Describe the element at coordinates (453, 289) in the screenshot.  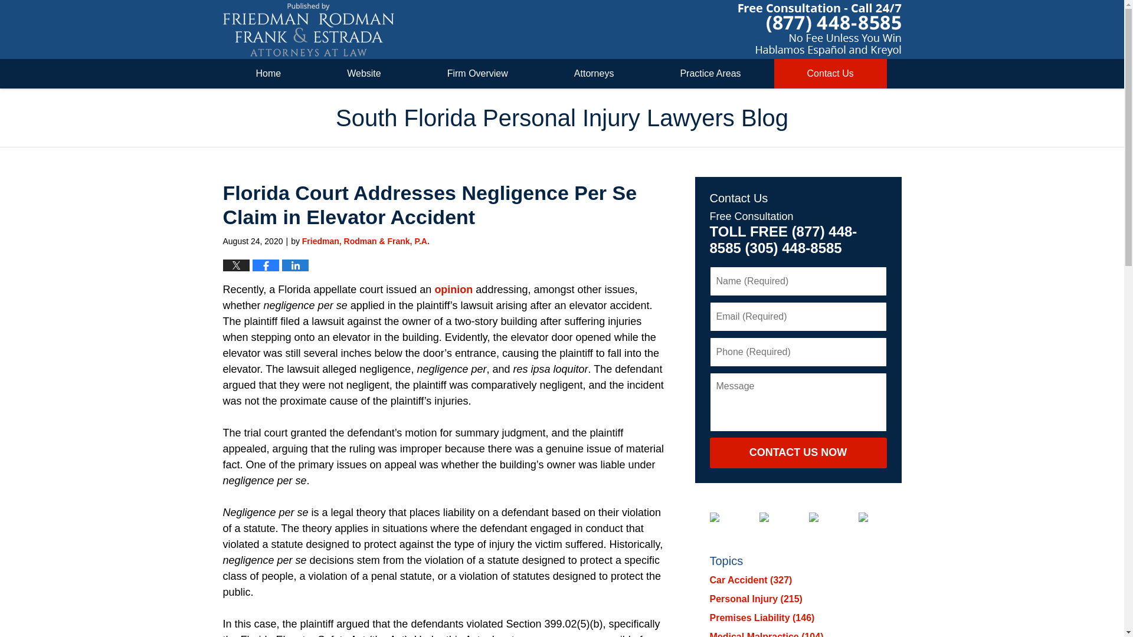
I see `opinion` at that location.